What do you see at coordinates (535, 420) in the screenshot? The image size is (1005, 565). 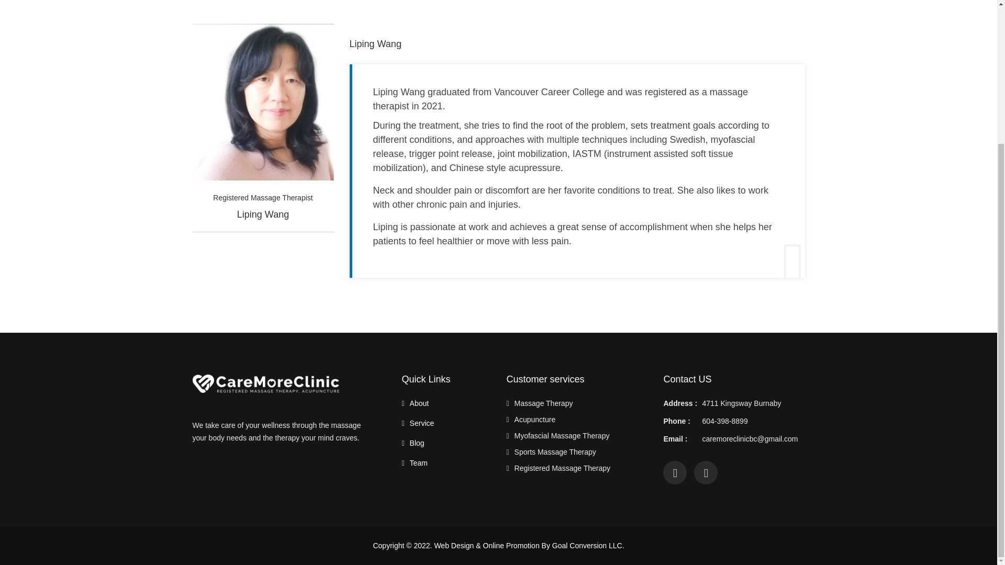 I see `Acupuncture` at bounding box center [535, 420].